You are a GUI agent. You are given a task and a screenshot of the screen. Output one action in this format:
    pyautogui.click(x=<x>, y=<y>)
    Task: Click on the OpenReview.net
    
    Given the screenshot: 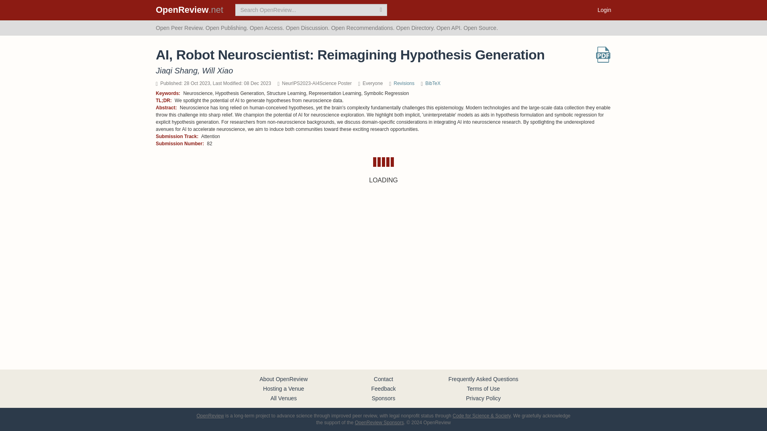 What is the action you would take?
    pyautogui.click(x=189, y=10)
    